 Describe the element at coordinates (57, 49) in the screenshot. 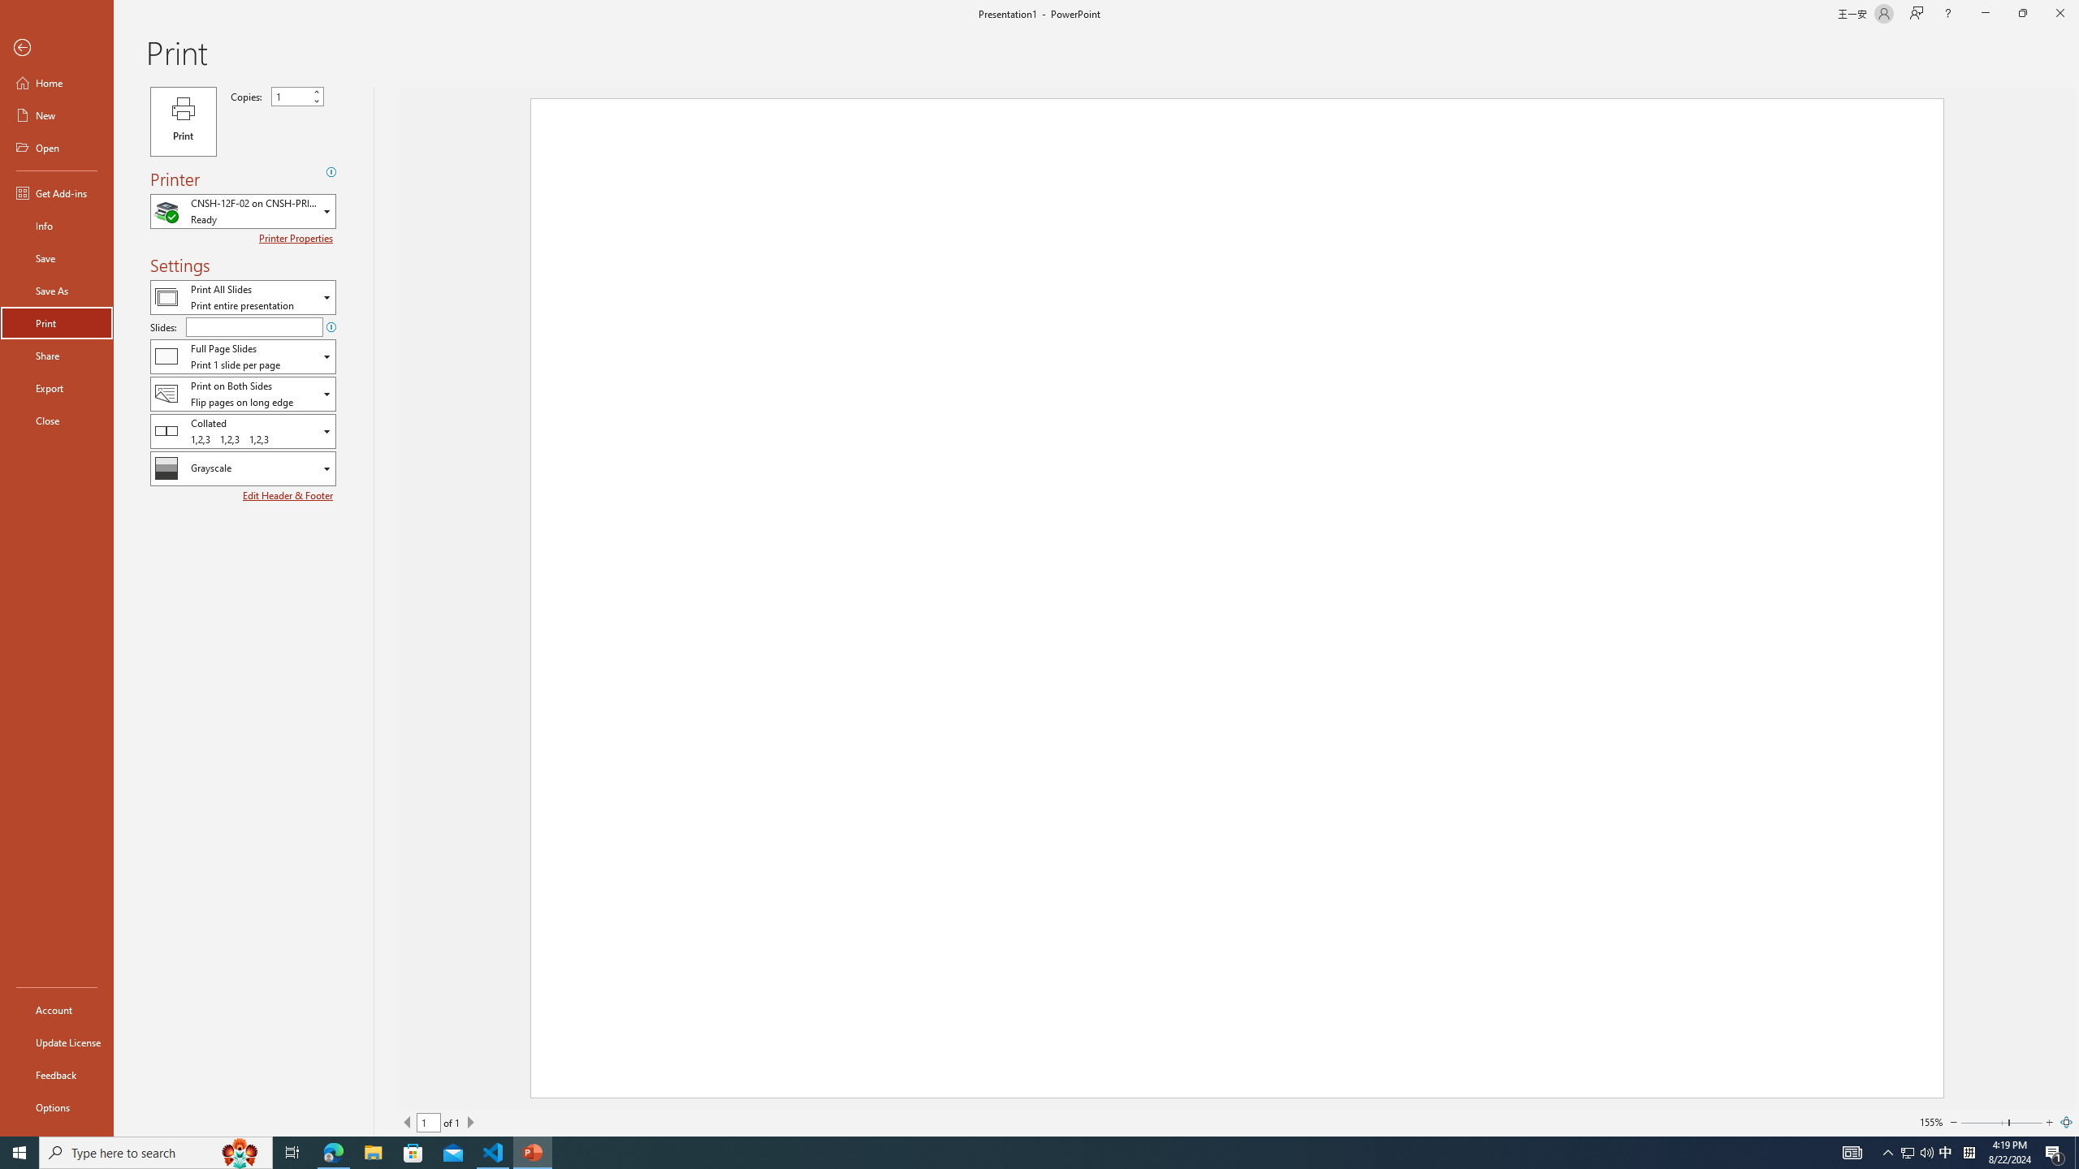

I see `Back` at that location.